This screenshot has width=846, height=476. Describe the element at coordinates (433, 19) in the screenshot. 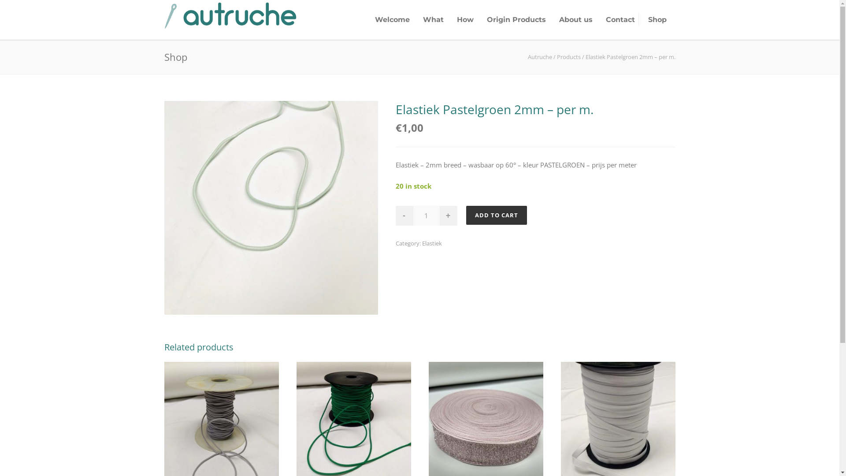

I see `What` at that location.